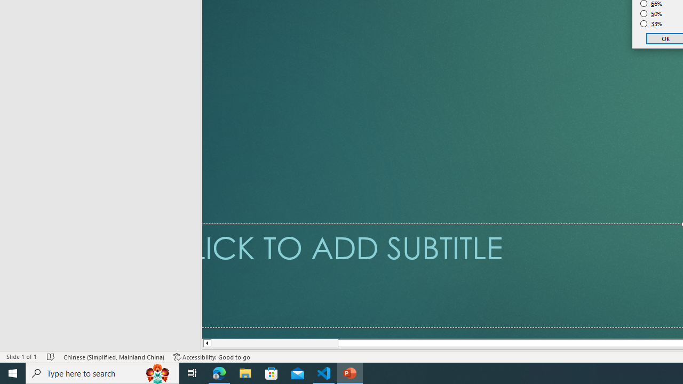  What do you see at coordinates (652, 23) in the screenshot?
I see `33%` at bounding box center [652, 23].